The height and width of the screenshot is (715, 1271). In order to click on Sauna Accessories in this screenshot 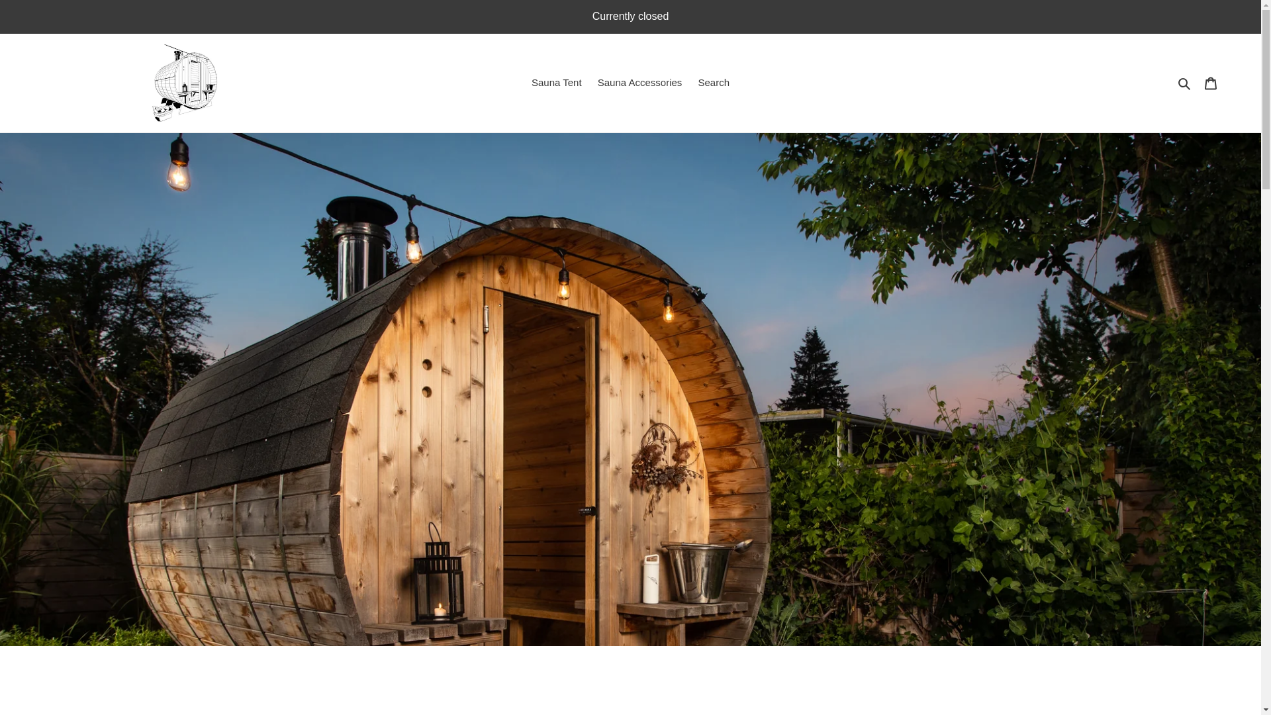, I will do `click(639, 83)`.